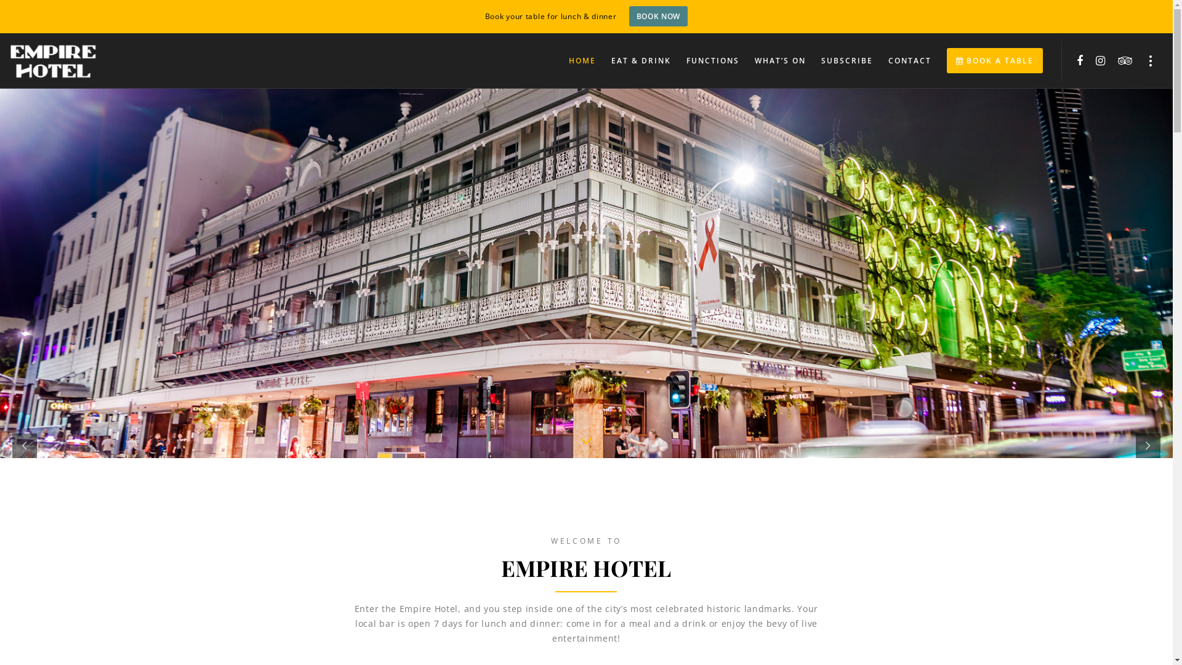  Describe the element at coordinates (659, 16) in the screenshot. I see `BOOK NOW` at that location.